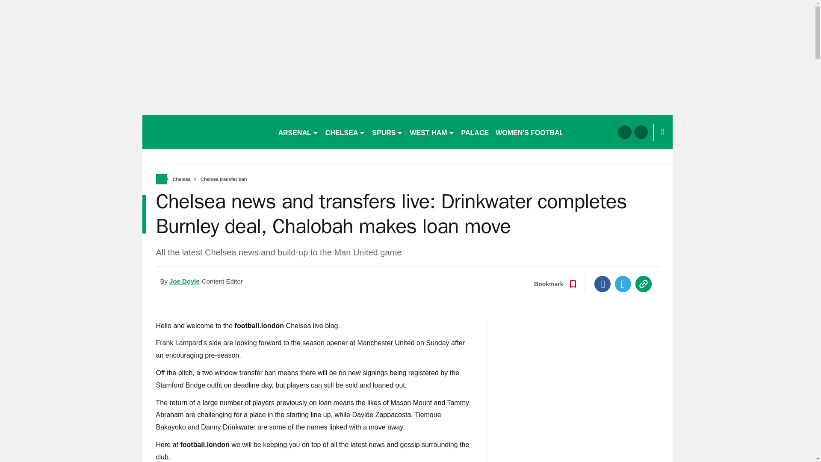  I want to click on facebook, so click(624, 132).